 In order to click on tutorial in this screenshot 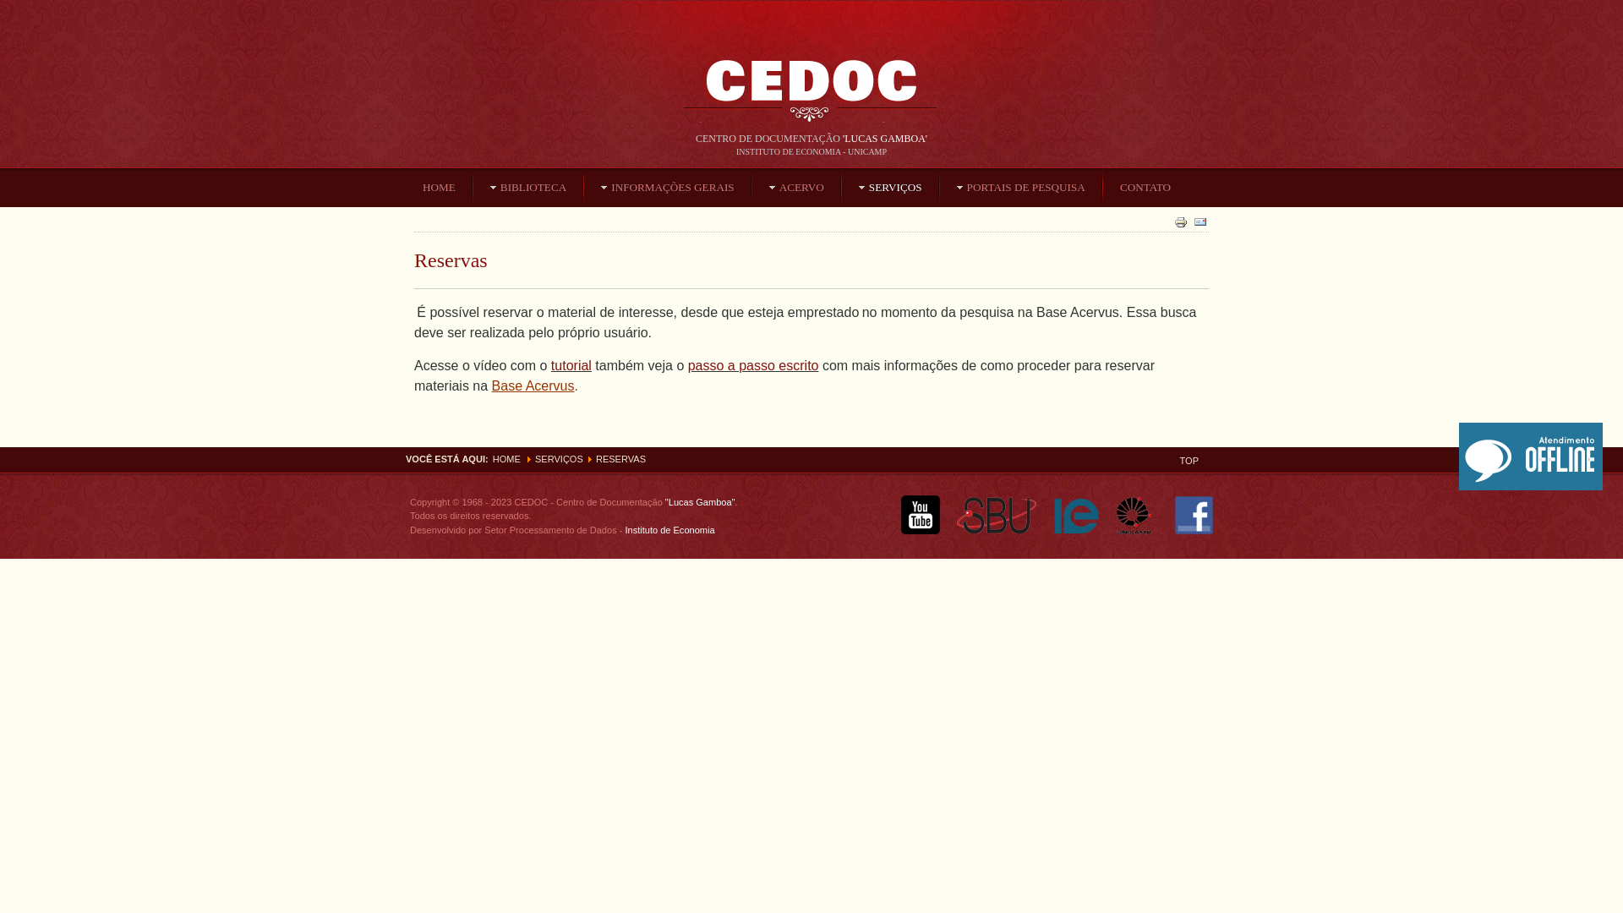, I will do `click(571, 365)`.